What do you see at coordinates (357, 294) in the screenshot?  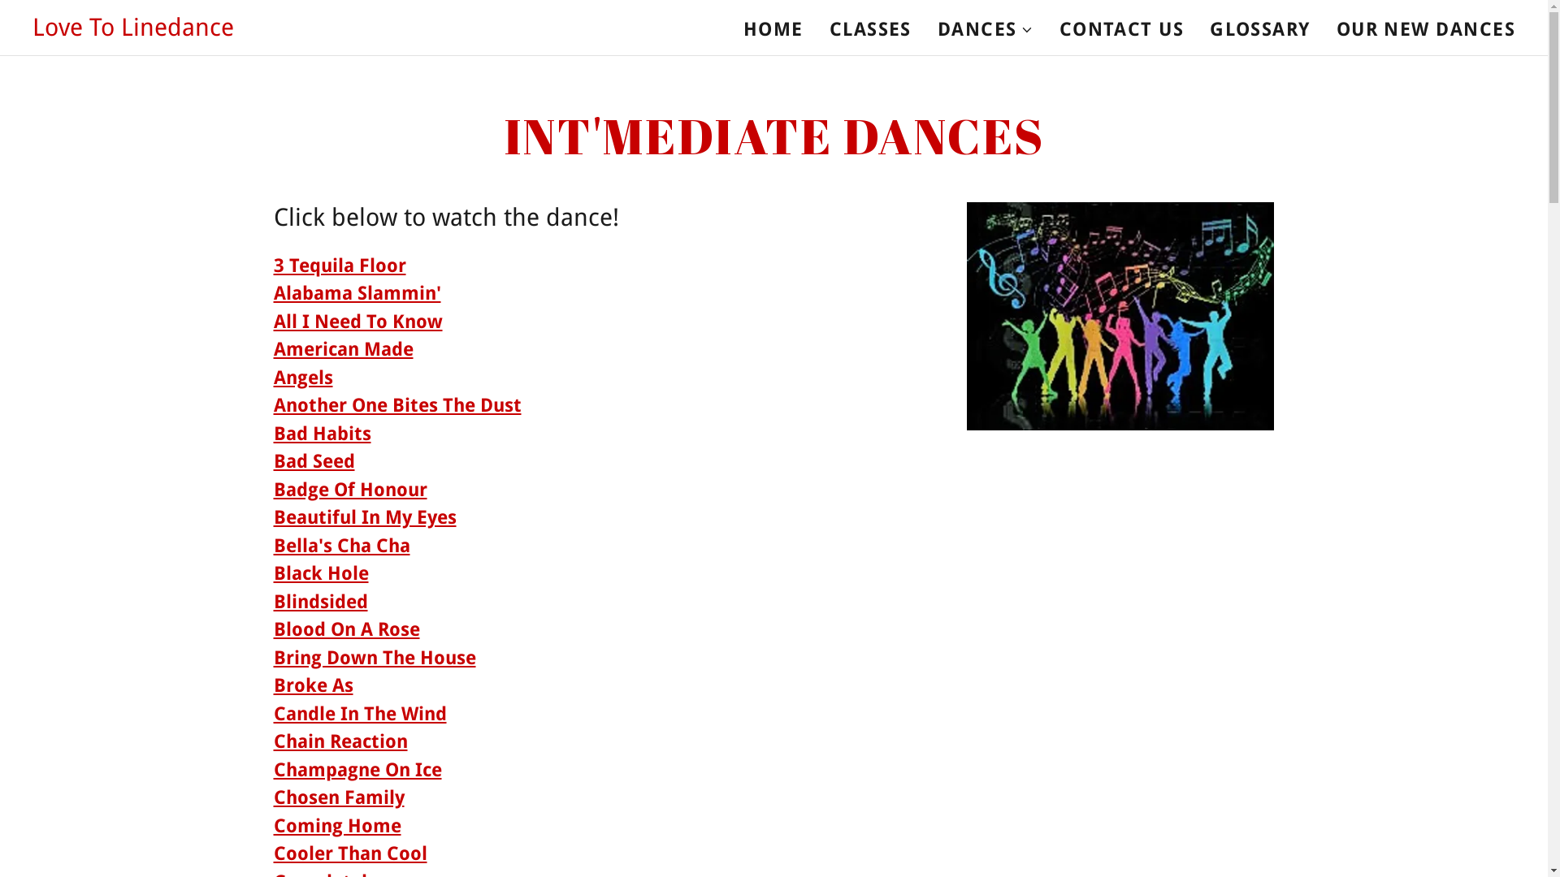 I see `Alabama Slammin'` at bounding box center [357, 294].